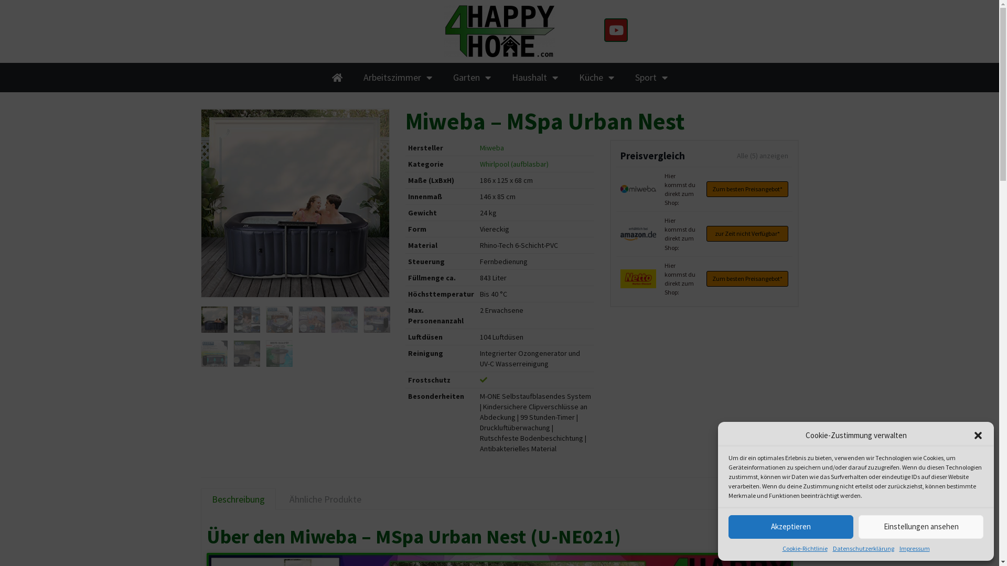 Image resolution: width=1007 pixels, height=566 pixels. I want to click on Miweba, so click(492, 147).